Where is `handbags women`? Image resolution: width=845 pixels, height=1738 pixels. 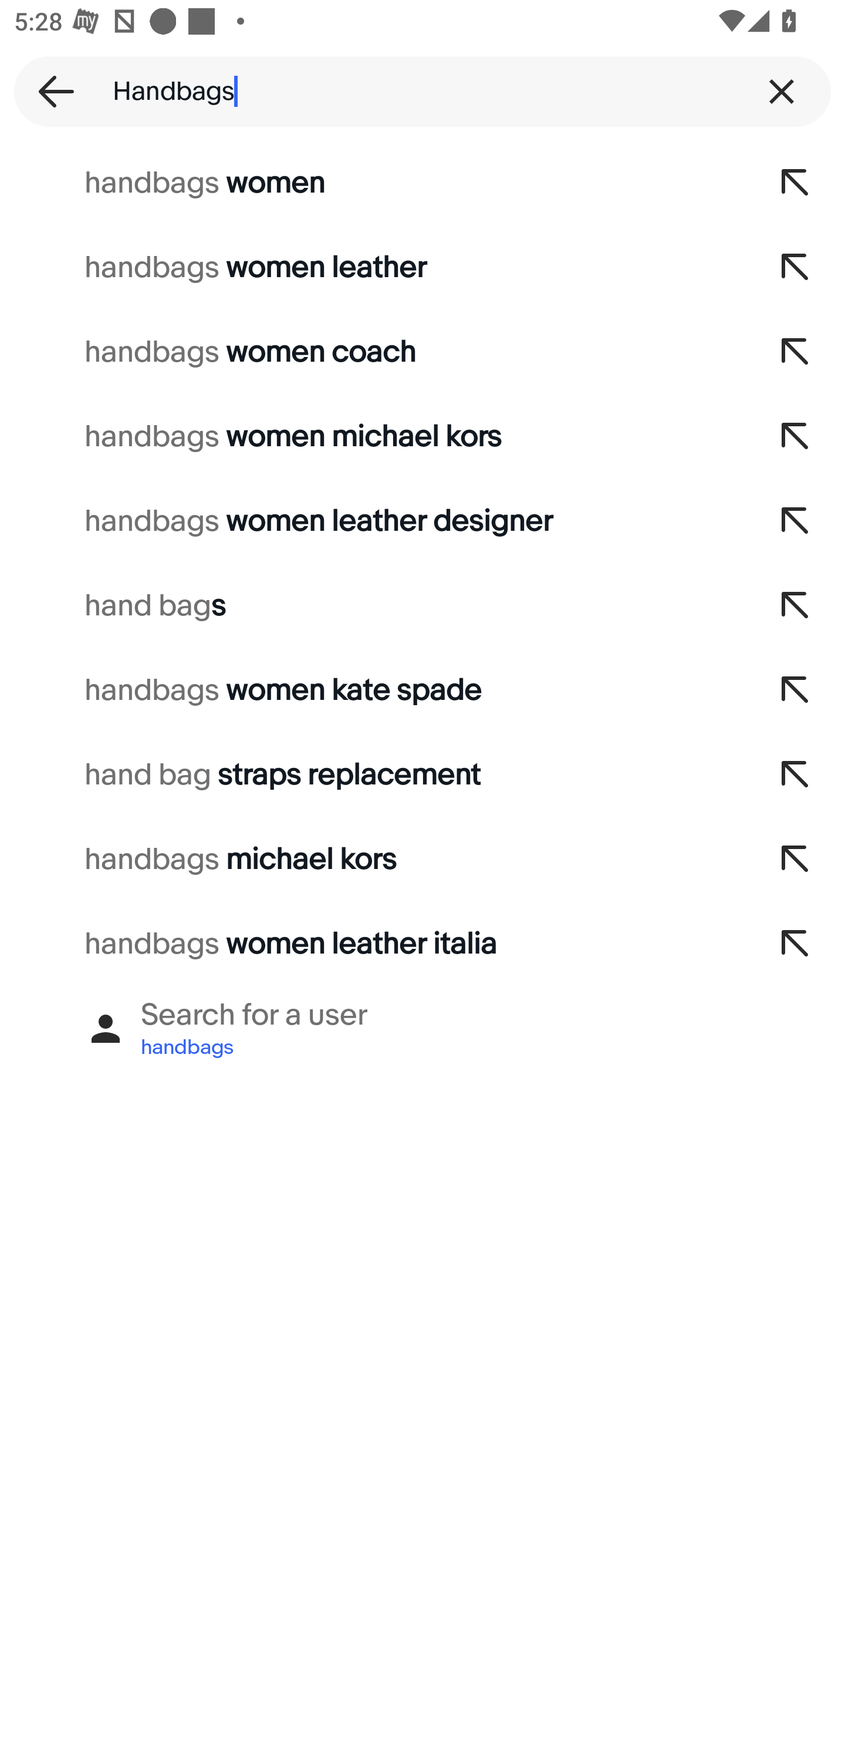
handbags women is located at coordinates (373, 183).